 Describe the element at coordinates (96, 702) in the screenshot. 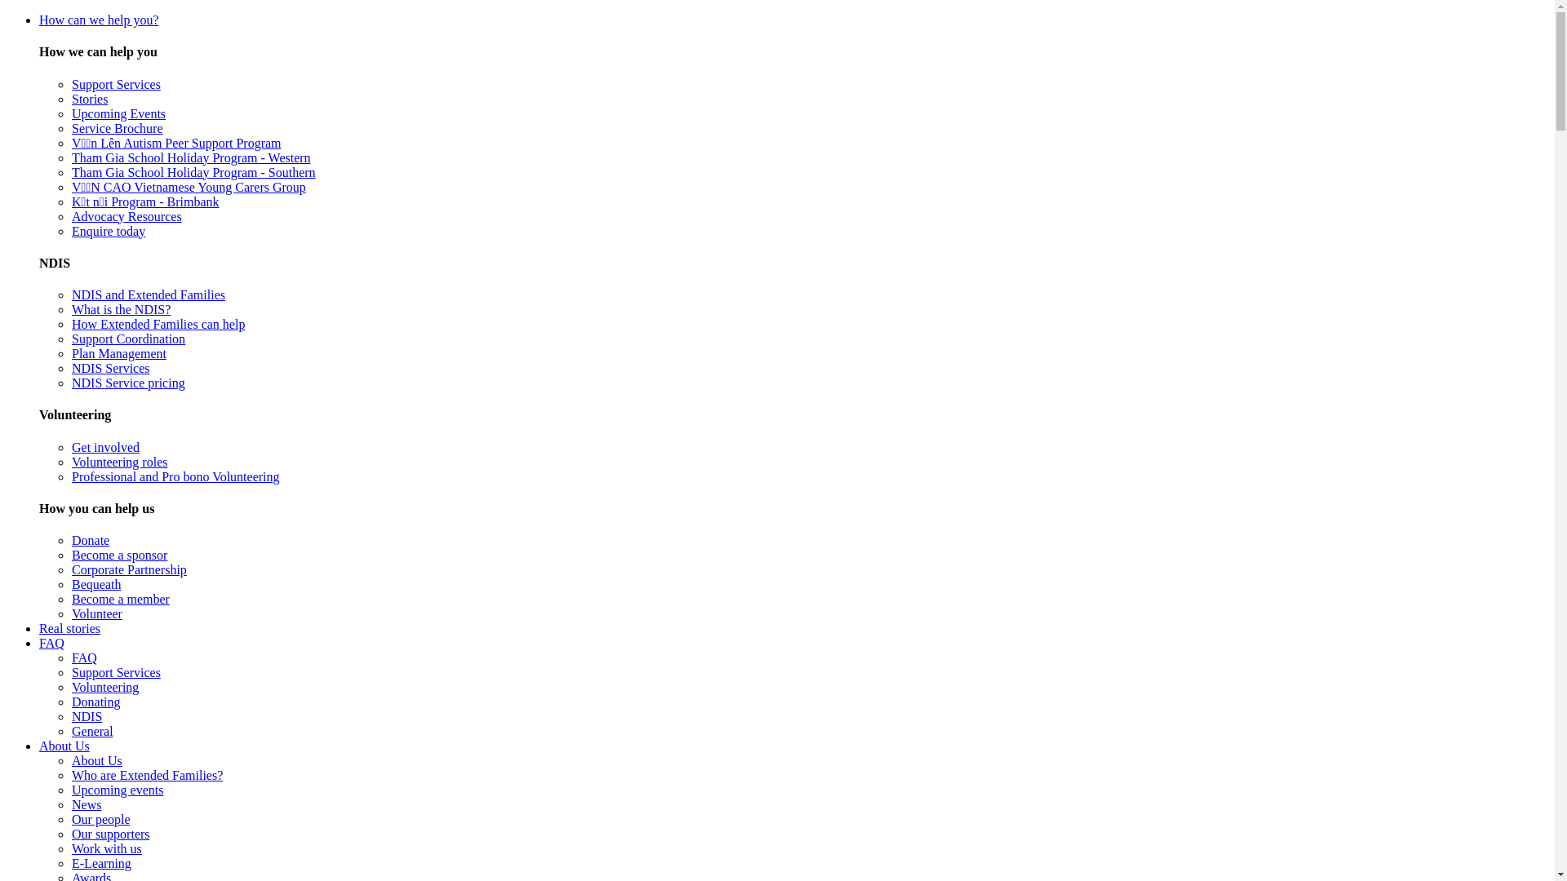

I see `Donating` at that location.